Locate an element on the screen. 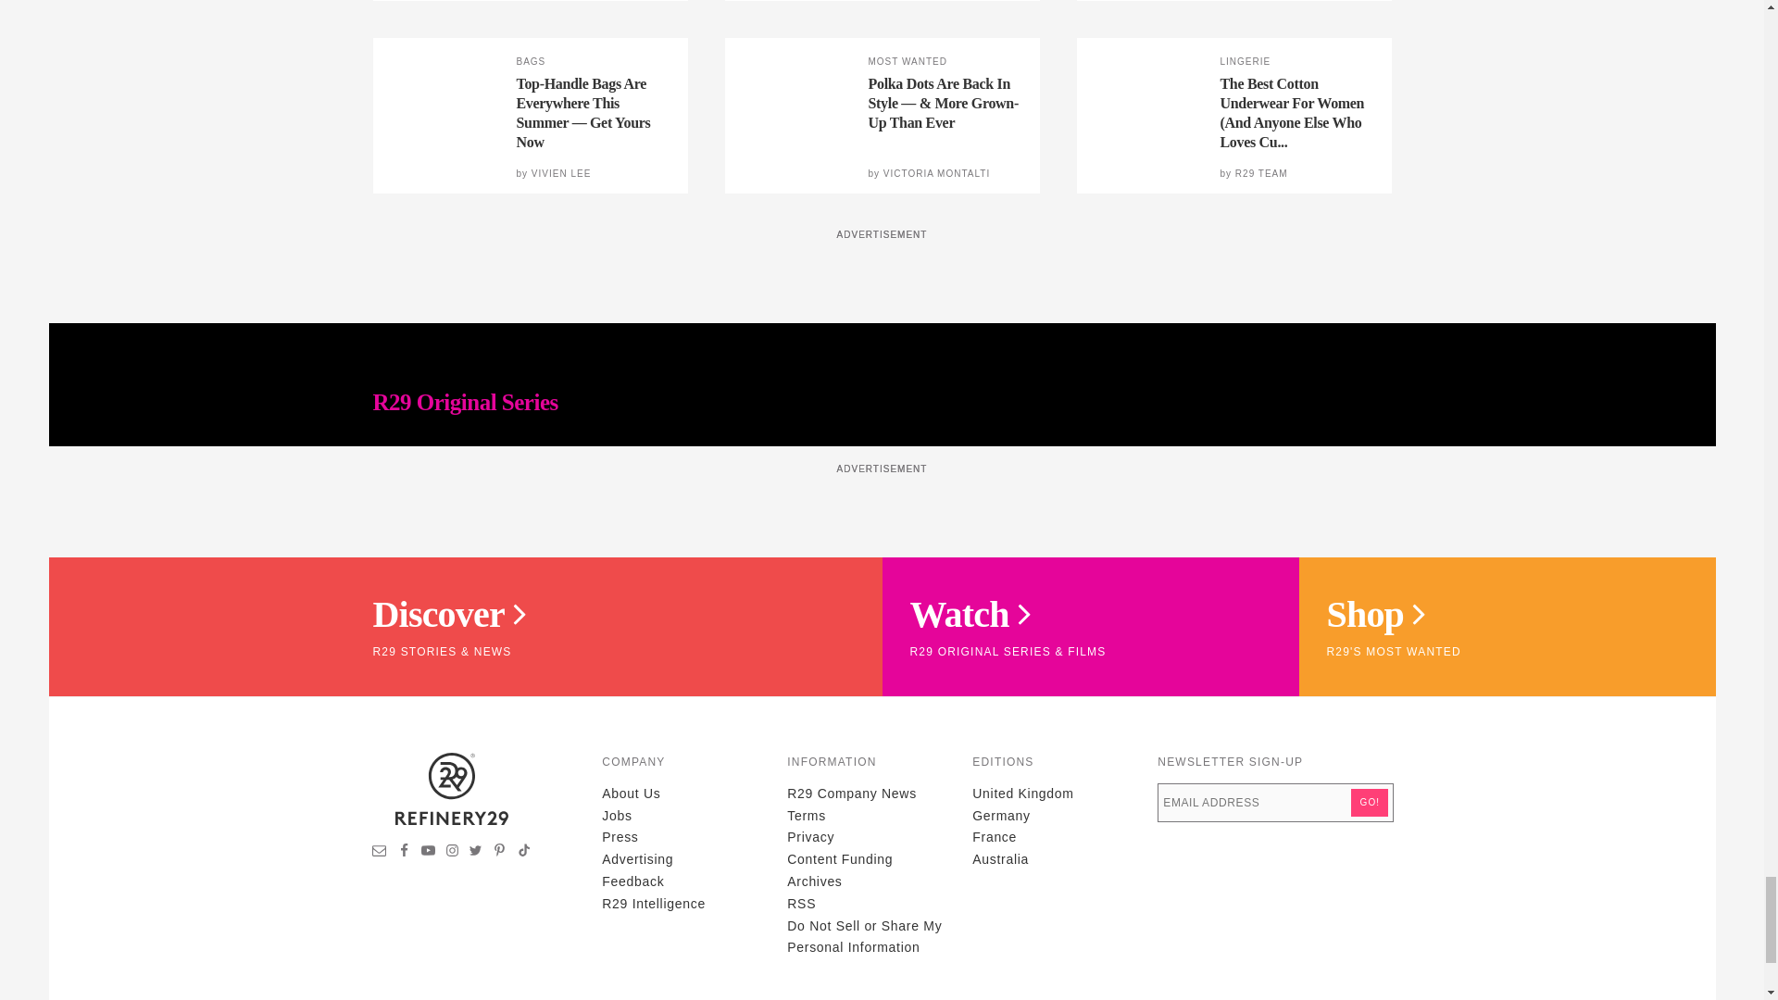 The width and height of the screenshot is (1778, 1000). Visit Refinery29 on YouTube is located at coordinates (428, 852).